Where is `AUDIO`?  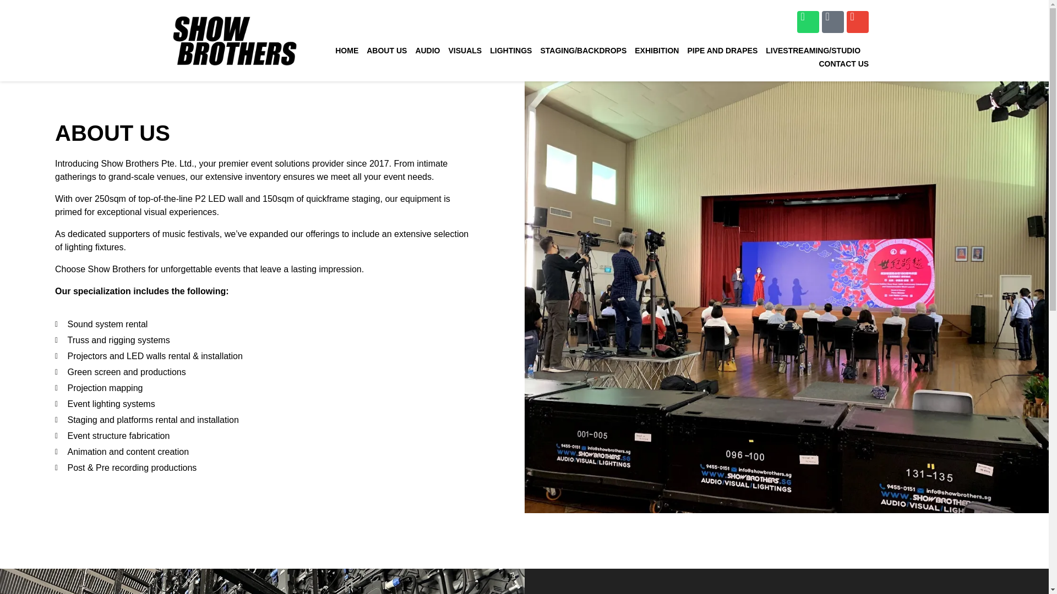 AUDIO is located at coordinates (427, 50).